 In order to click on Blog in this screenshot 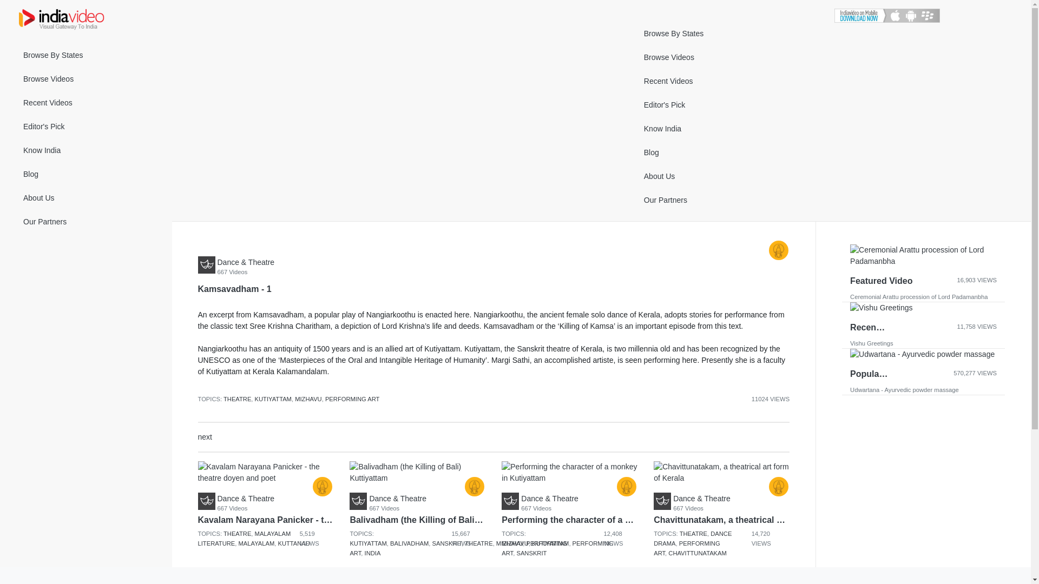, I will do `click(86, 174)`.